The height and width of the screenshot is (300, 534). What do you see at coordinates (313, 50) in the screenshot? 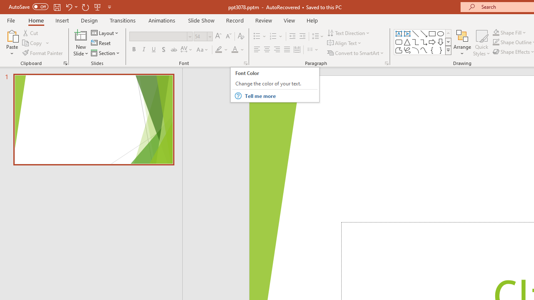
I see `Columns` at bounding box center [313, 50].